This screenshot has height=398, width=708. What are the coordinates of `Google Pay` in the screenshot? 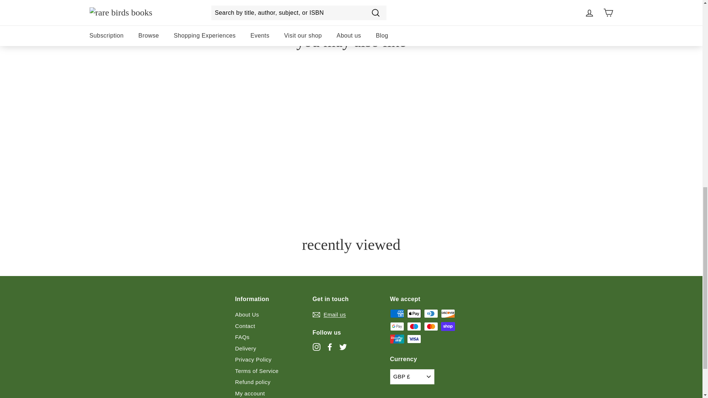 It's located at (397, 326).